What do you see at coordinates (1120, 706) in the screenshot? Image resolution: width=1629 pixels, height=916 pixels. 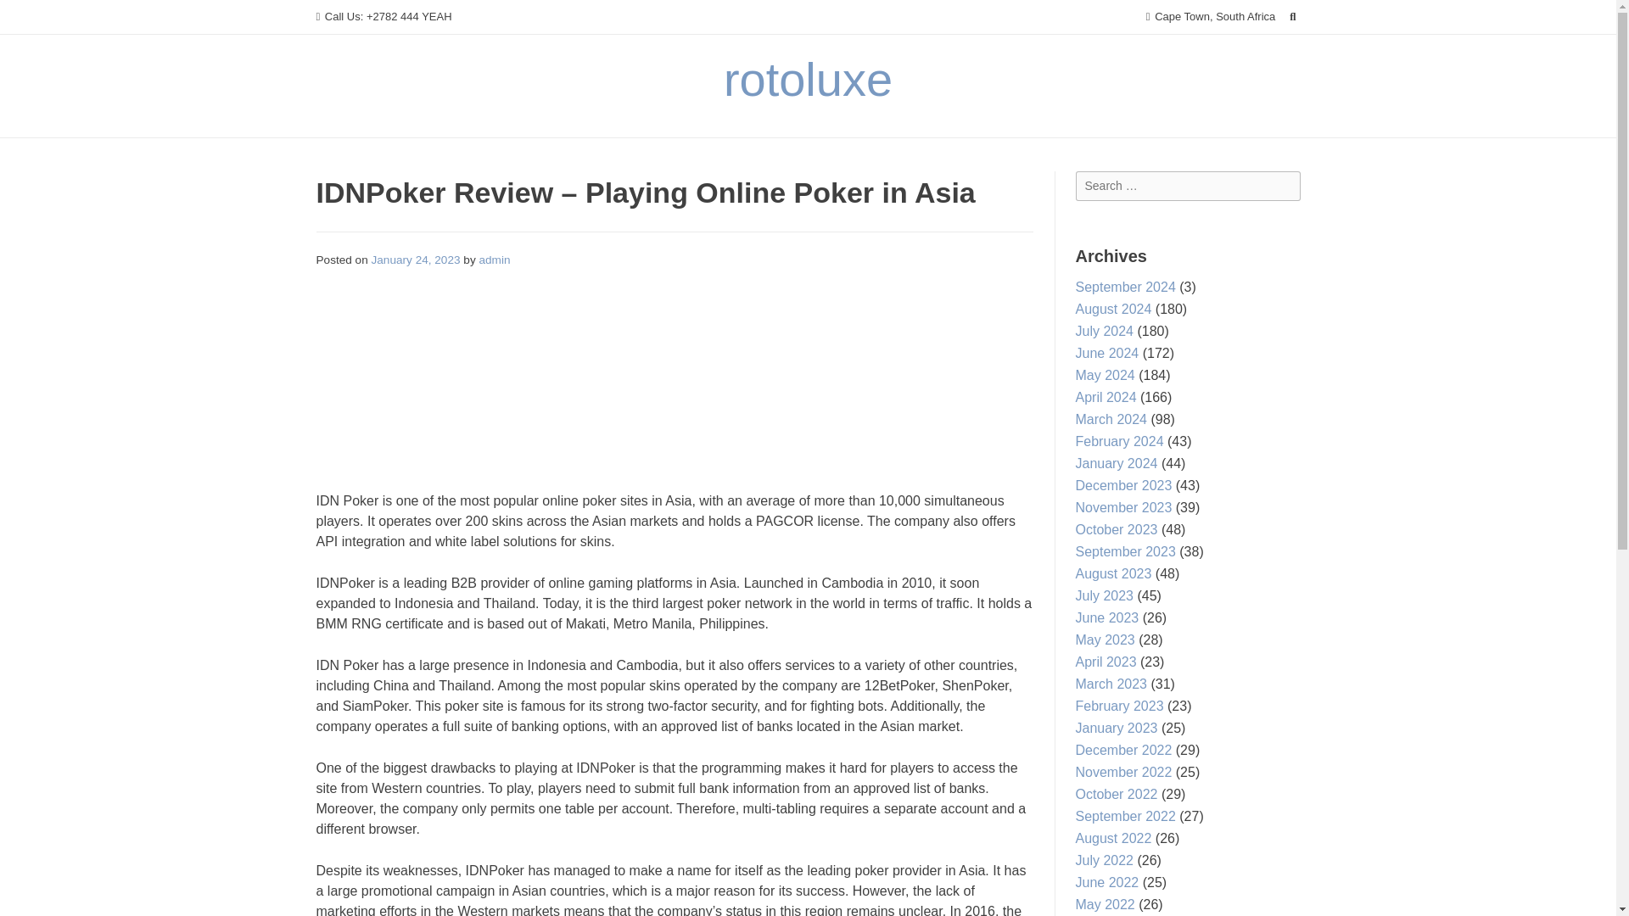 I see `February 2023` at bounding box center [1120, 706].